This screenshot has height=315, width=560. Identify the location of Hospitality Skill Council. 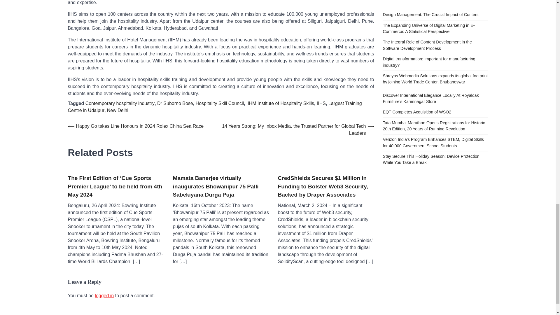
(219, 103).